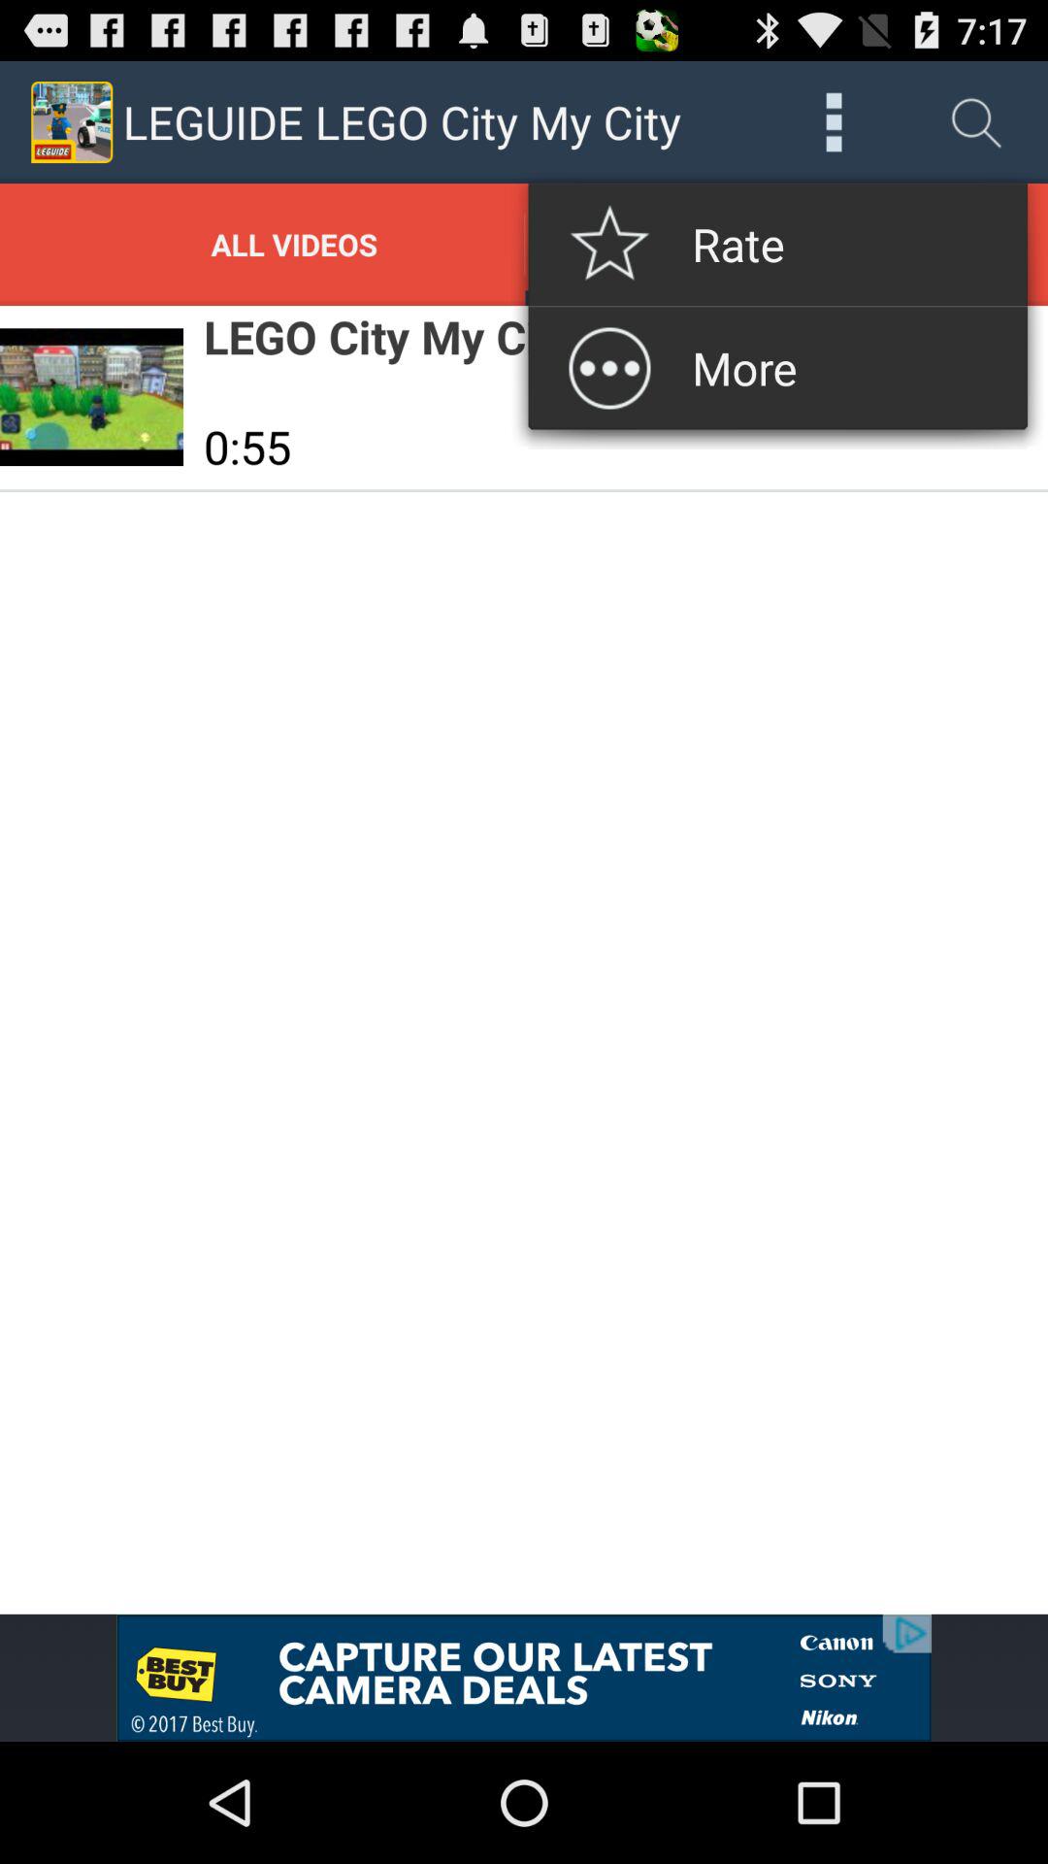 Image resolution: width=1048 pixels, height=1864 pixels. I want to click on go to top left, so click(72, 122).